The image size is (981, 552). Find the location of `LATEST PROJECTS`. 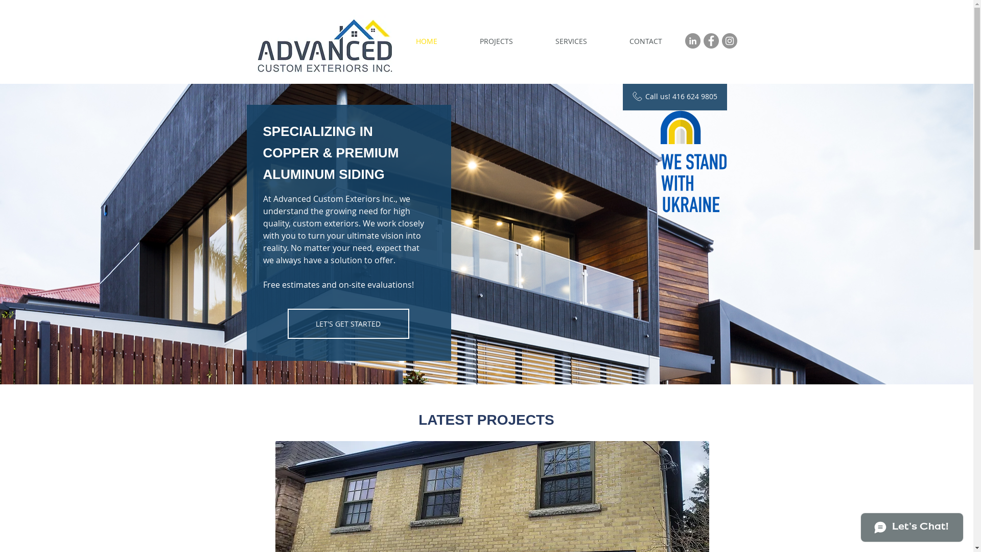

LATEST PROJECTS is located at coordinates (486, 420).